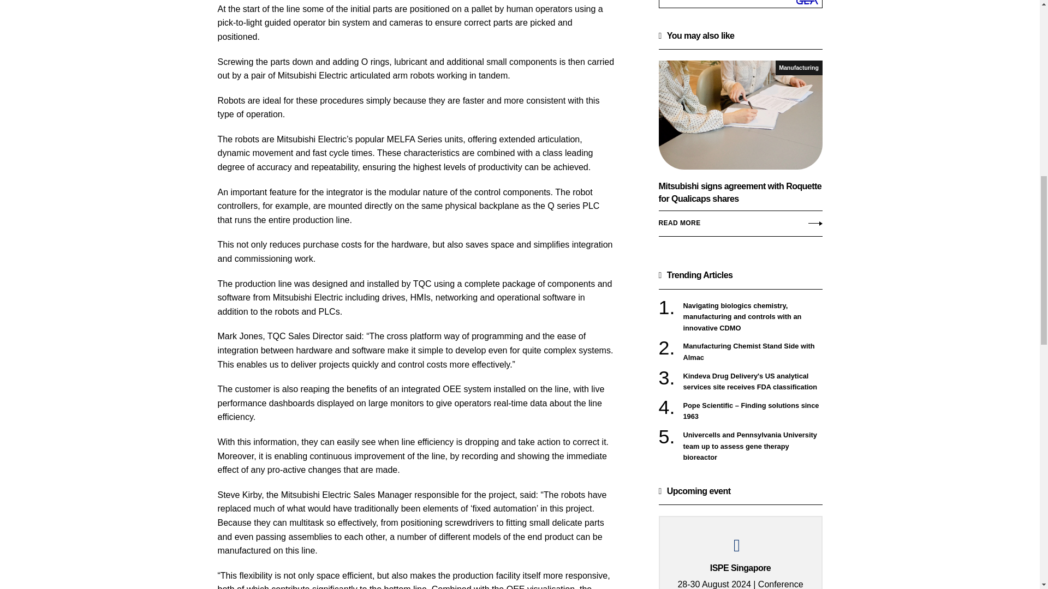  What do you see at coordinates (799, 68) in the screenshot?
I see `Manufacturing` at bounding box center [799, 68].